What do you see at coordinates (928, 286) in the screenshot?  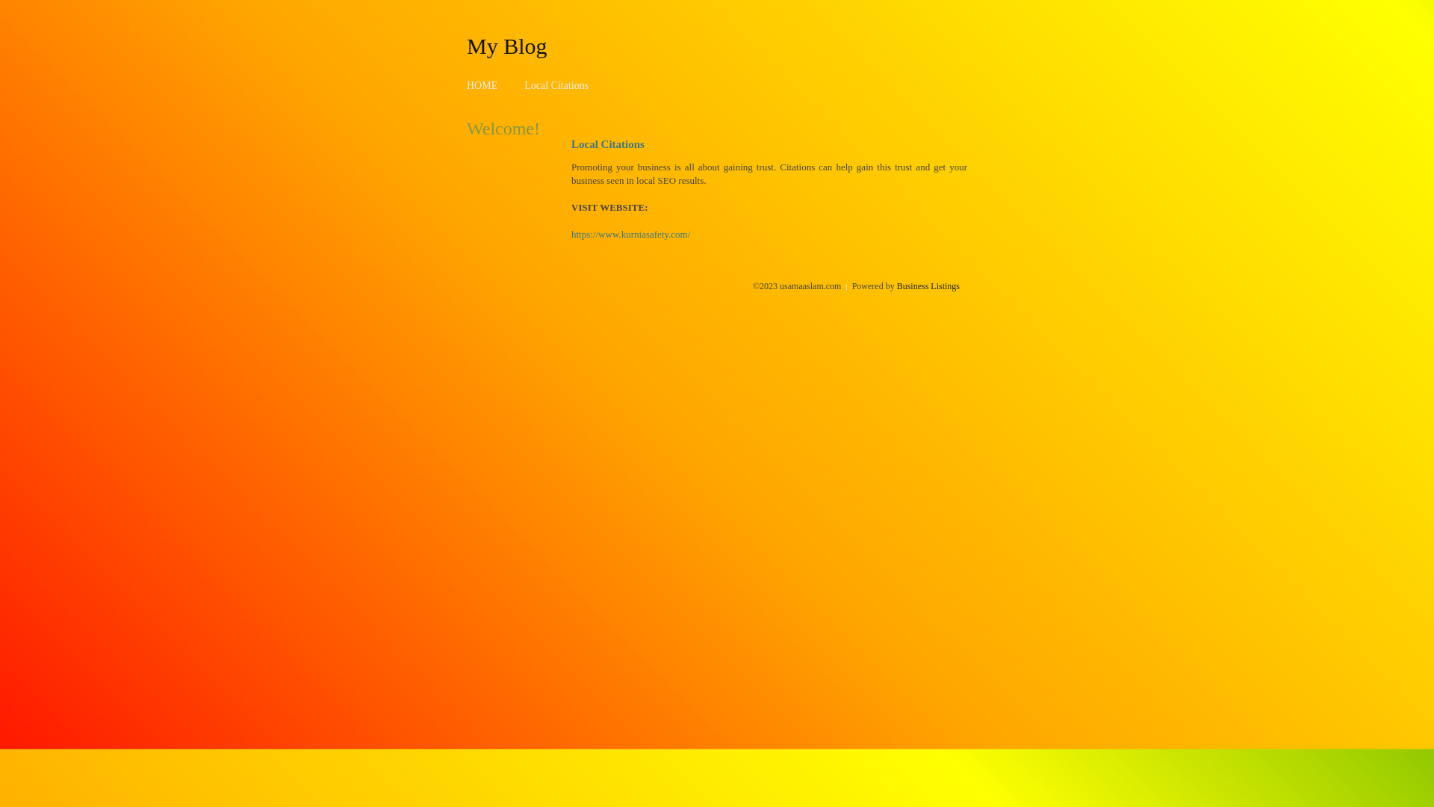 I see `Business Listings` at bounding box center [928, 286].